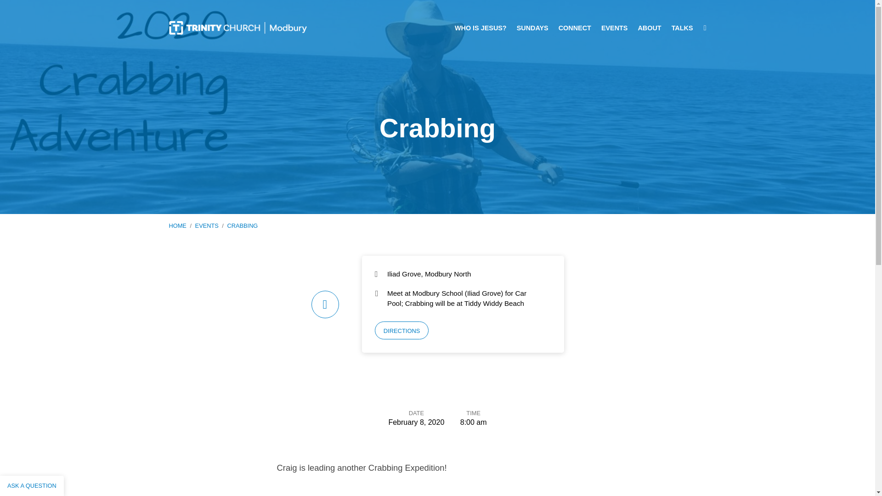  Describe the element at coordinates (177, 225) in the screenshot. I see `HOME` at that location.